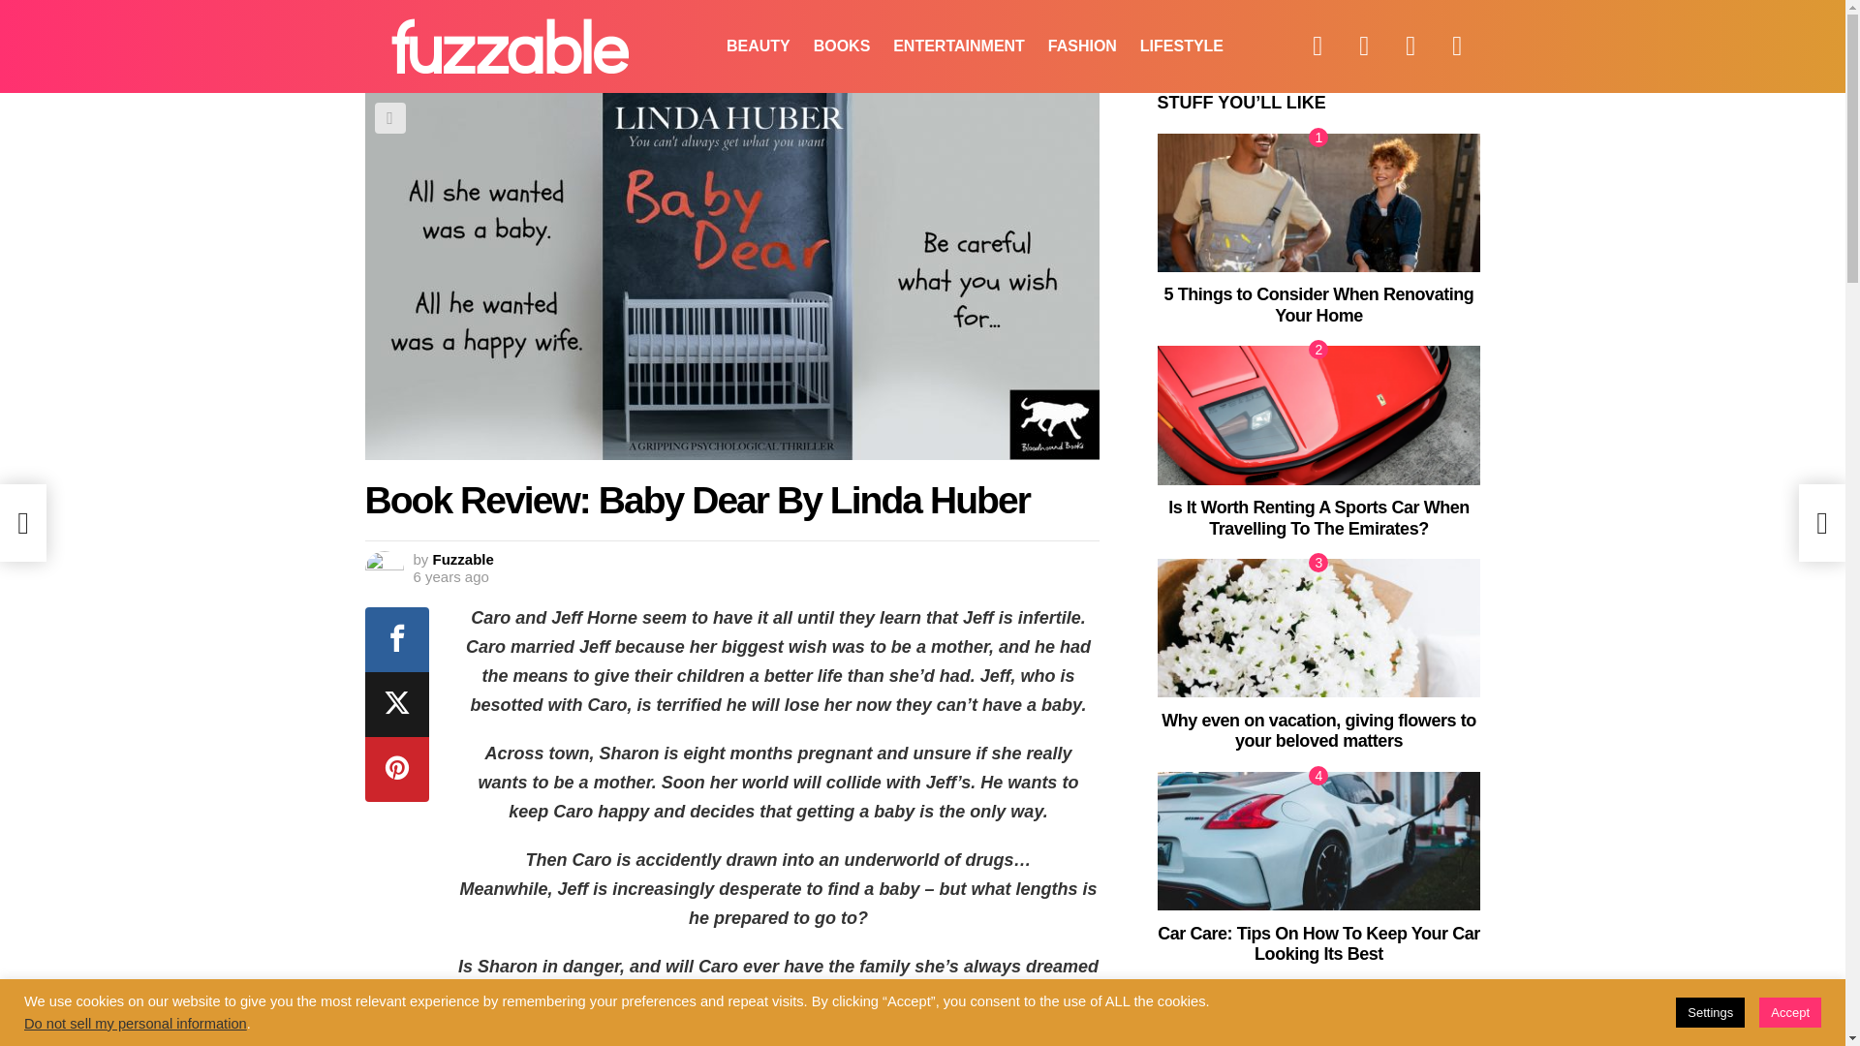 The width and height of the screenshot is (1860, 1046). I want to click on Share, so click(389, 118).